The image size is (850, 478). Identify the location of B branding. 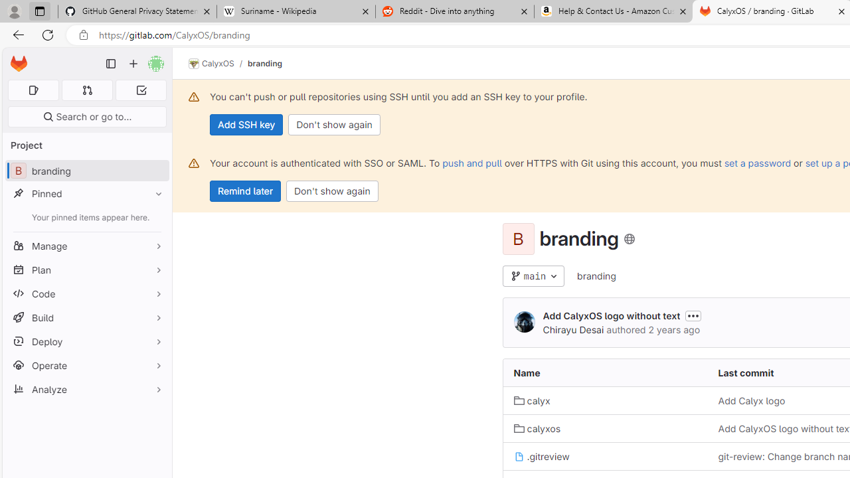
(86, 171).